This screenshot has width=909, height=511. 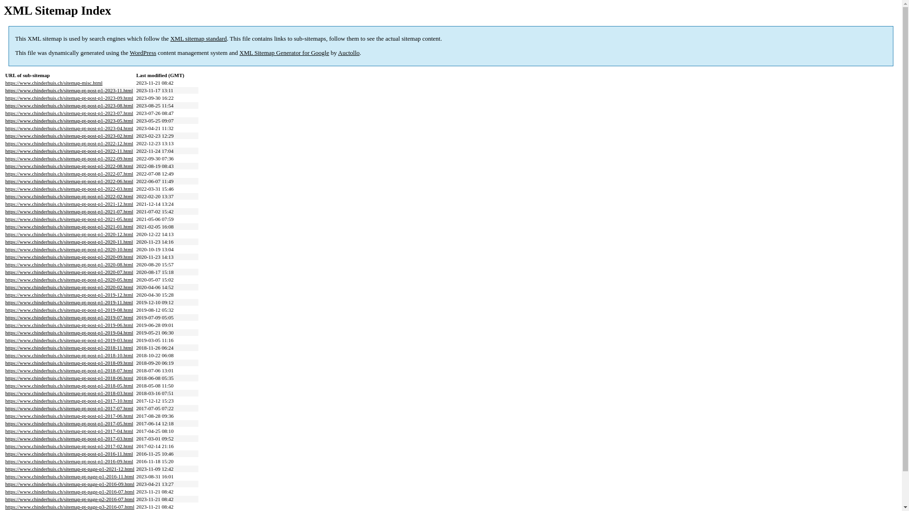 What do you see at coordinates (69, 242) in the screenshot?
I see `https://www.chinderhuis.ch/sitemap-pt-post-p1-2020-11.html` at bounding box center [69, 242].